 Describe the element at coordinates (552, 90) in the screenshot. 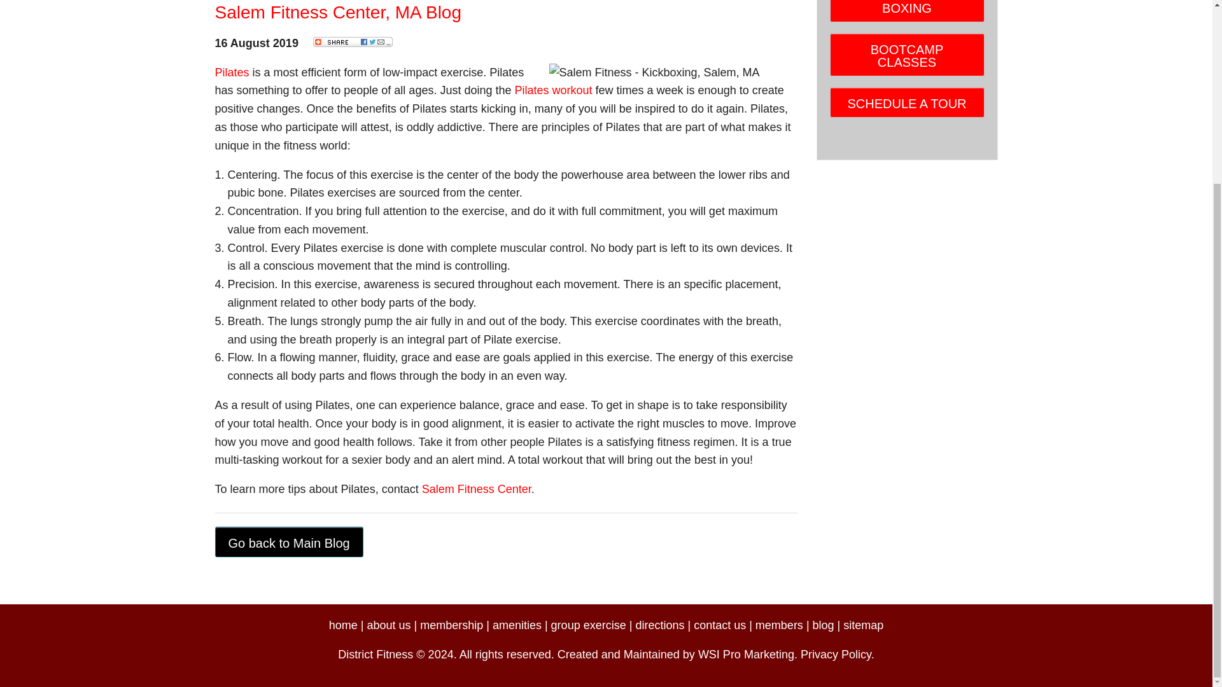

I see `Pilates workout` at that location.